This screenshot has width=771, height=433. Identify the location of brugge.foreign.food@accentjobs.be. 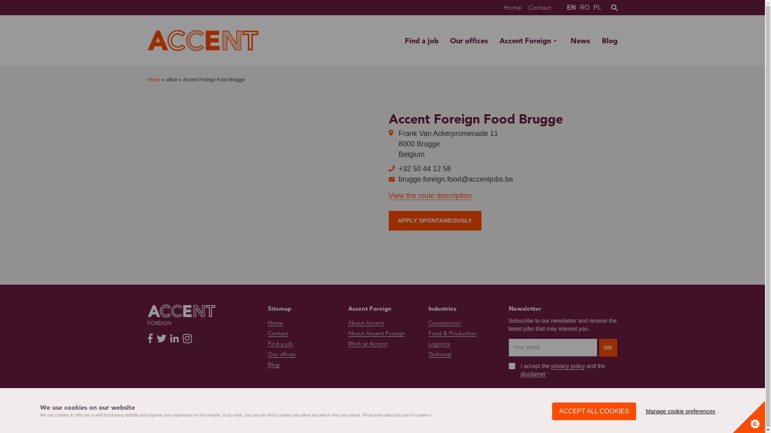
(455, 179).